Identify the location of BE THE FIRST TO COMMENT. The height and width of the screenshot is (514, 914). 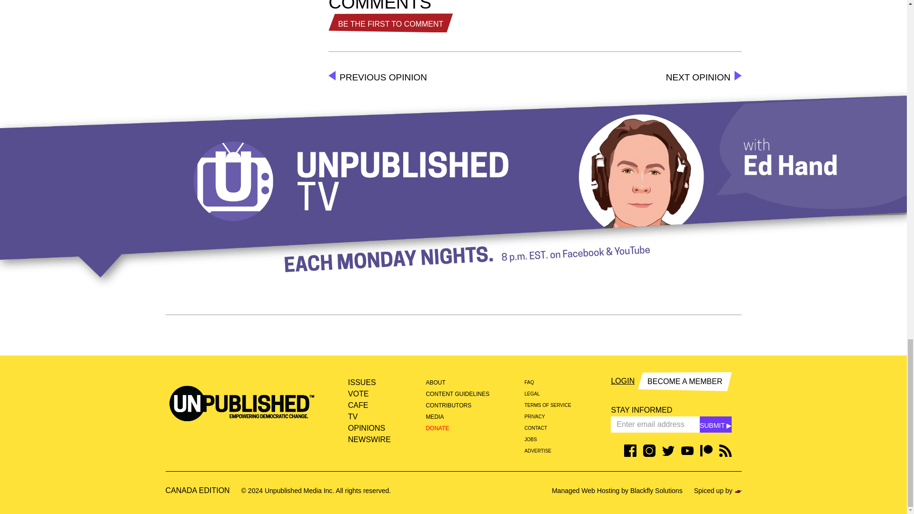
(390, 23).